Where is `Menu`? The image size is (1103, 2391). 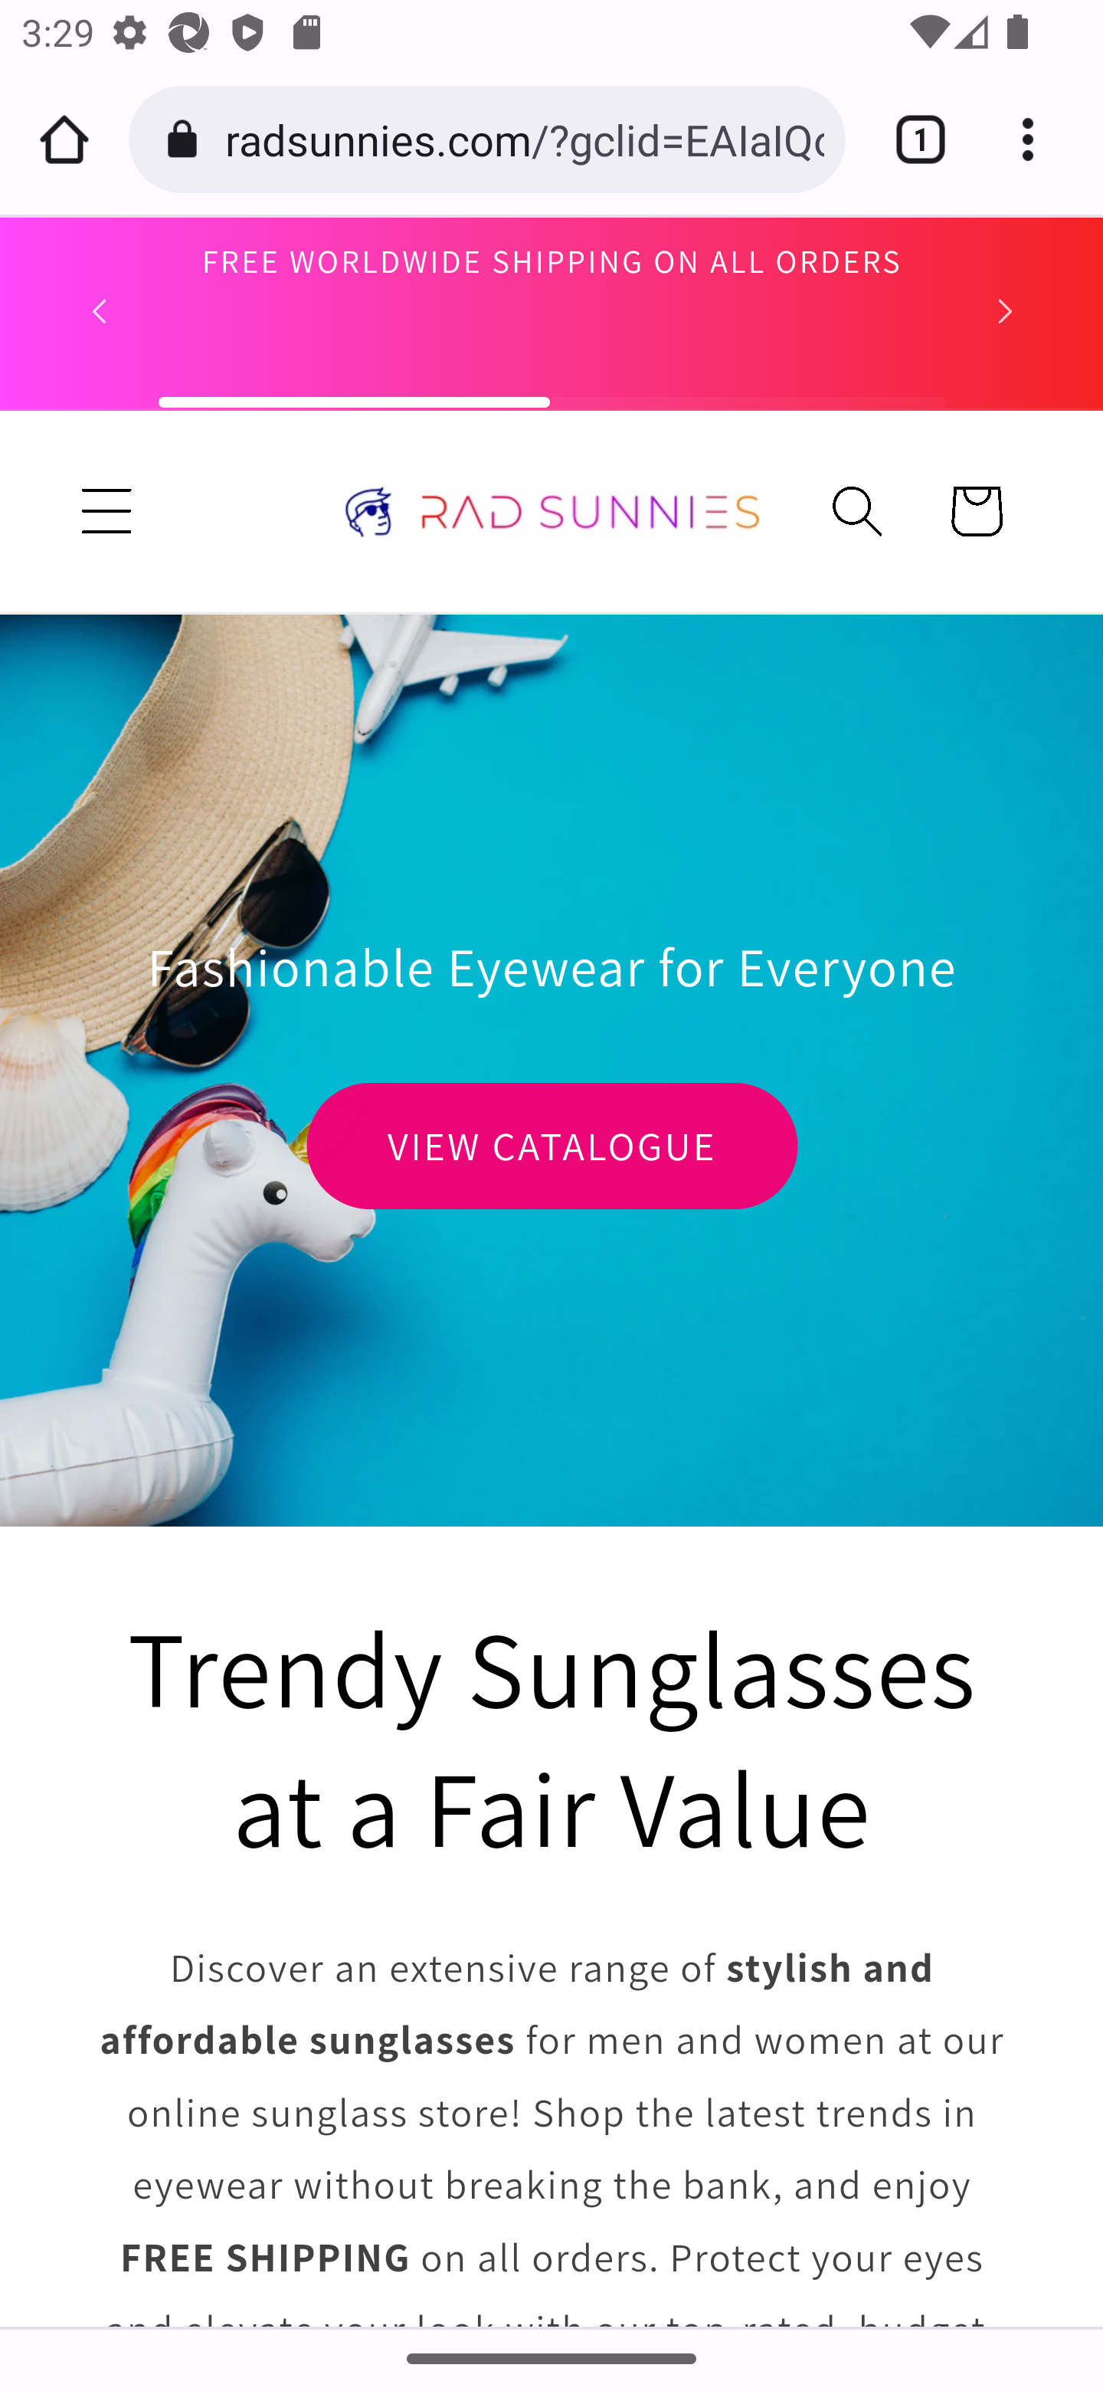 Menu is located at coordinates (109, 510).